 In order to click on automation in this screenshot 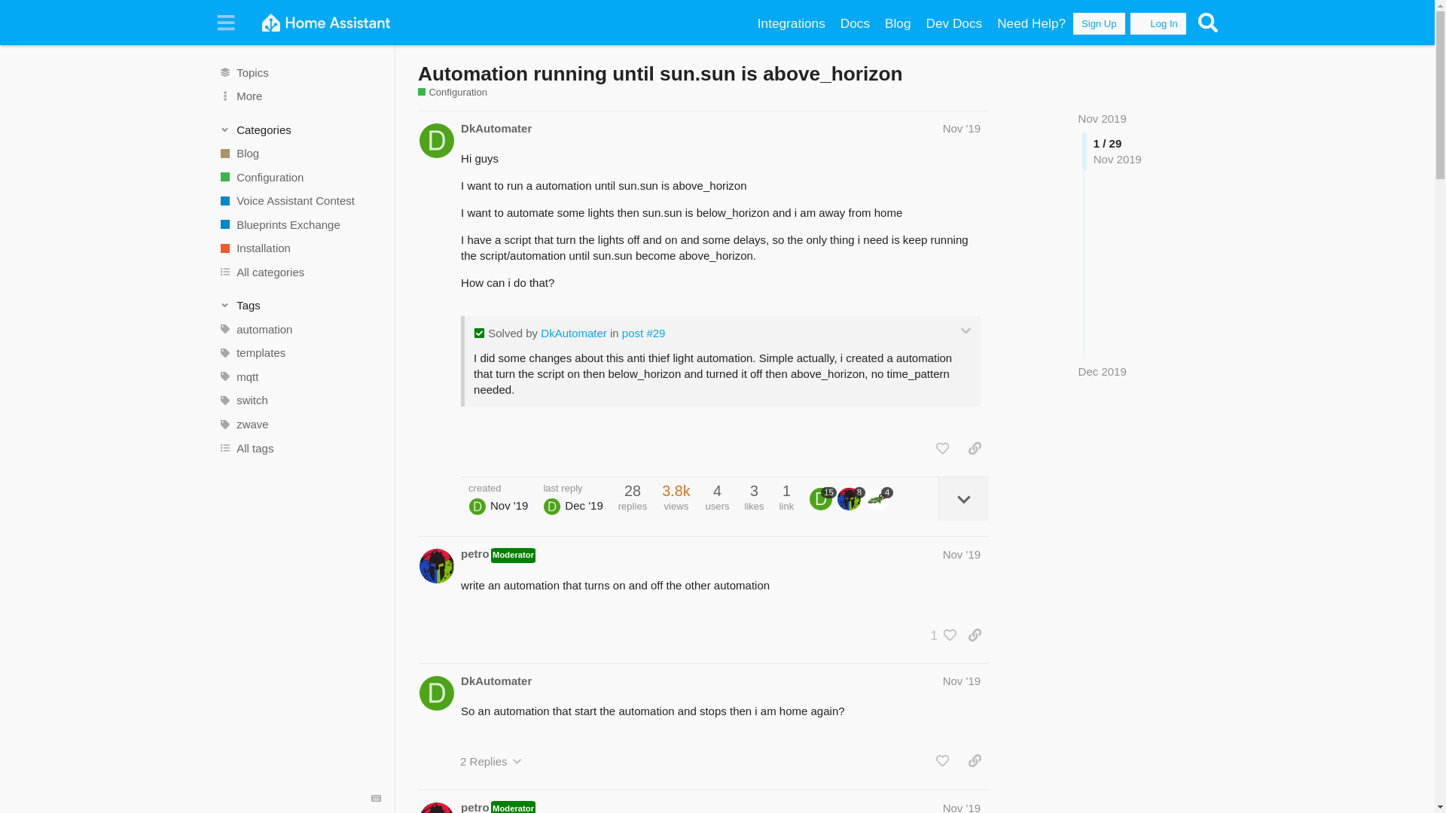, I will do `click(299, 330)`.